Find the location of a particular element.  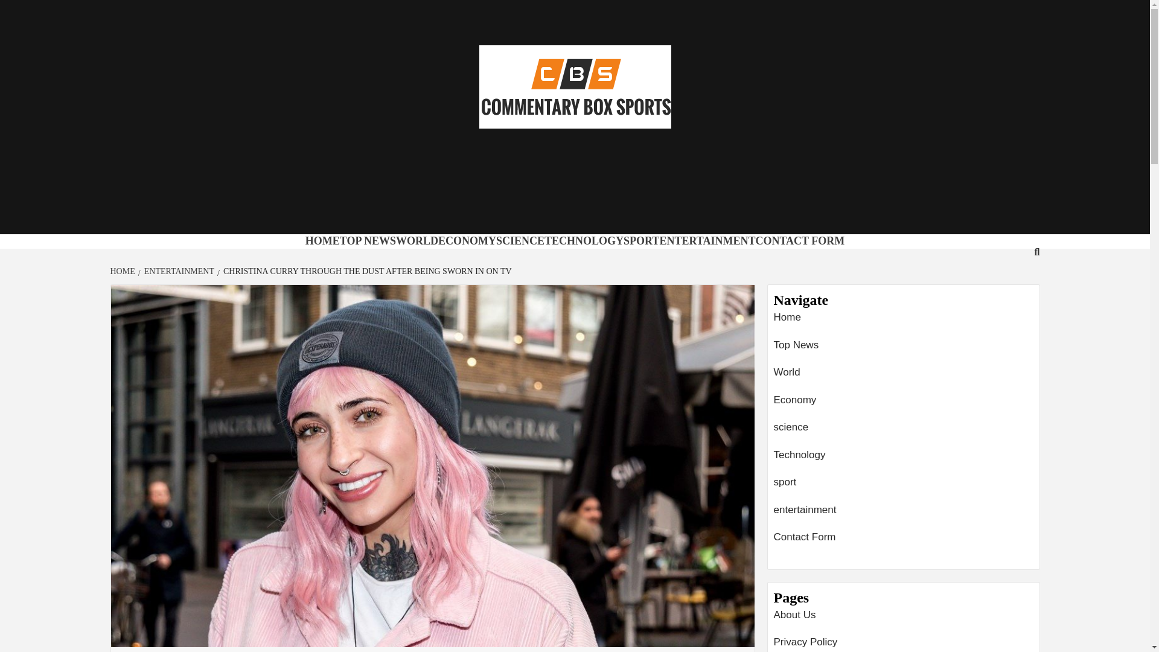

HOME is located at coordinates (124, 270).